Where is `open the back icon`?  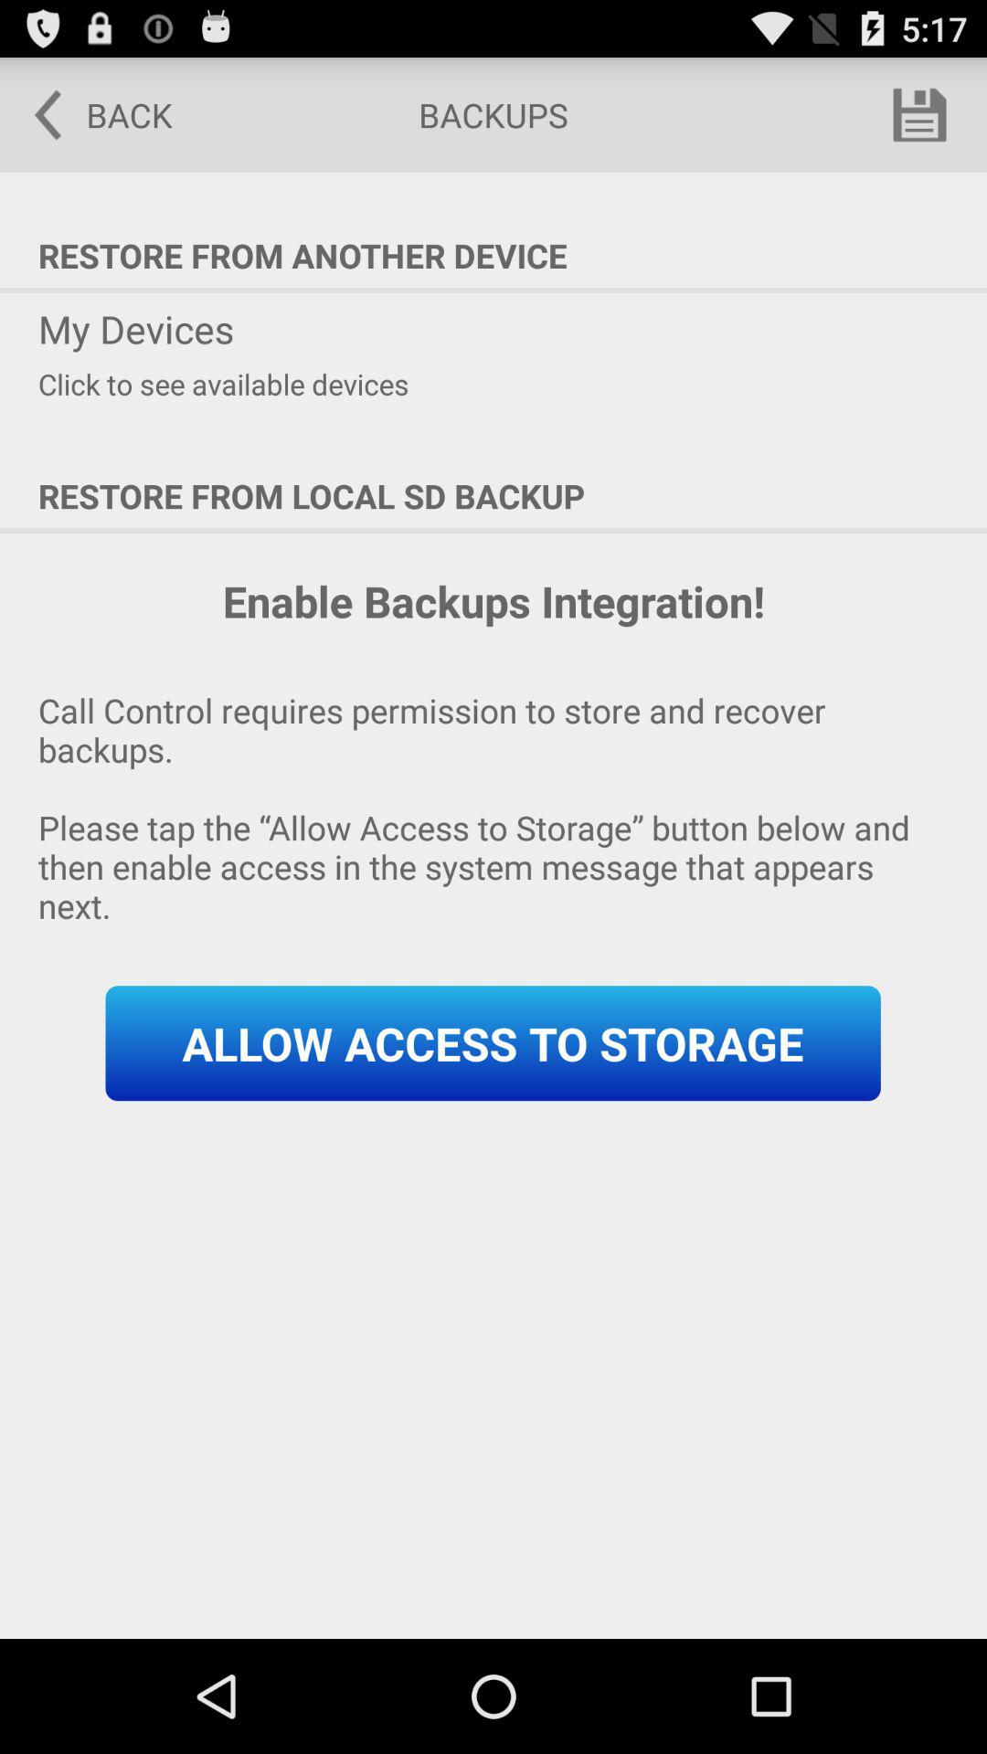
open the back icon is located at coordinates (90, 115).